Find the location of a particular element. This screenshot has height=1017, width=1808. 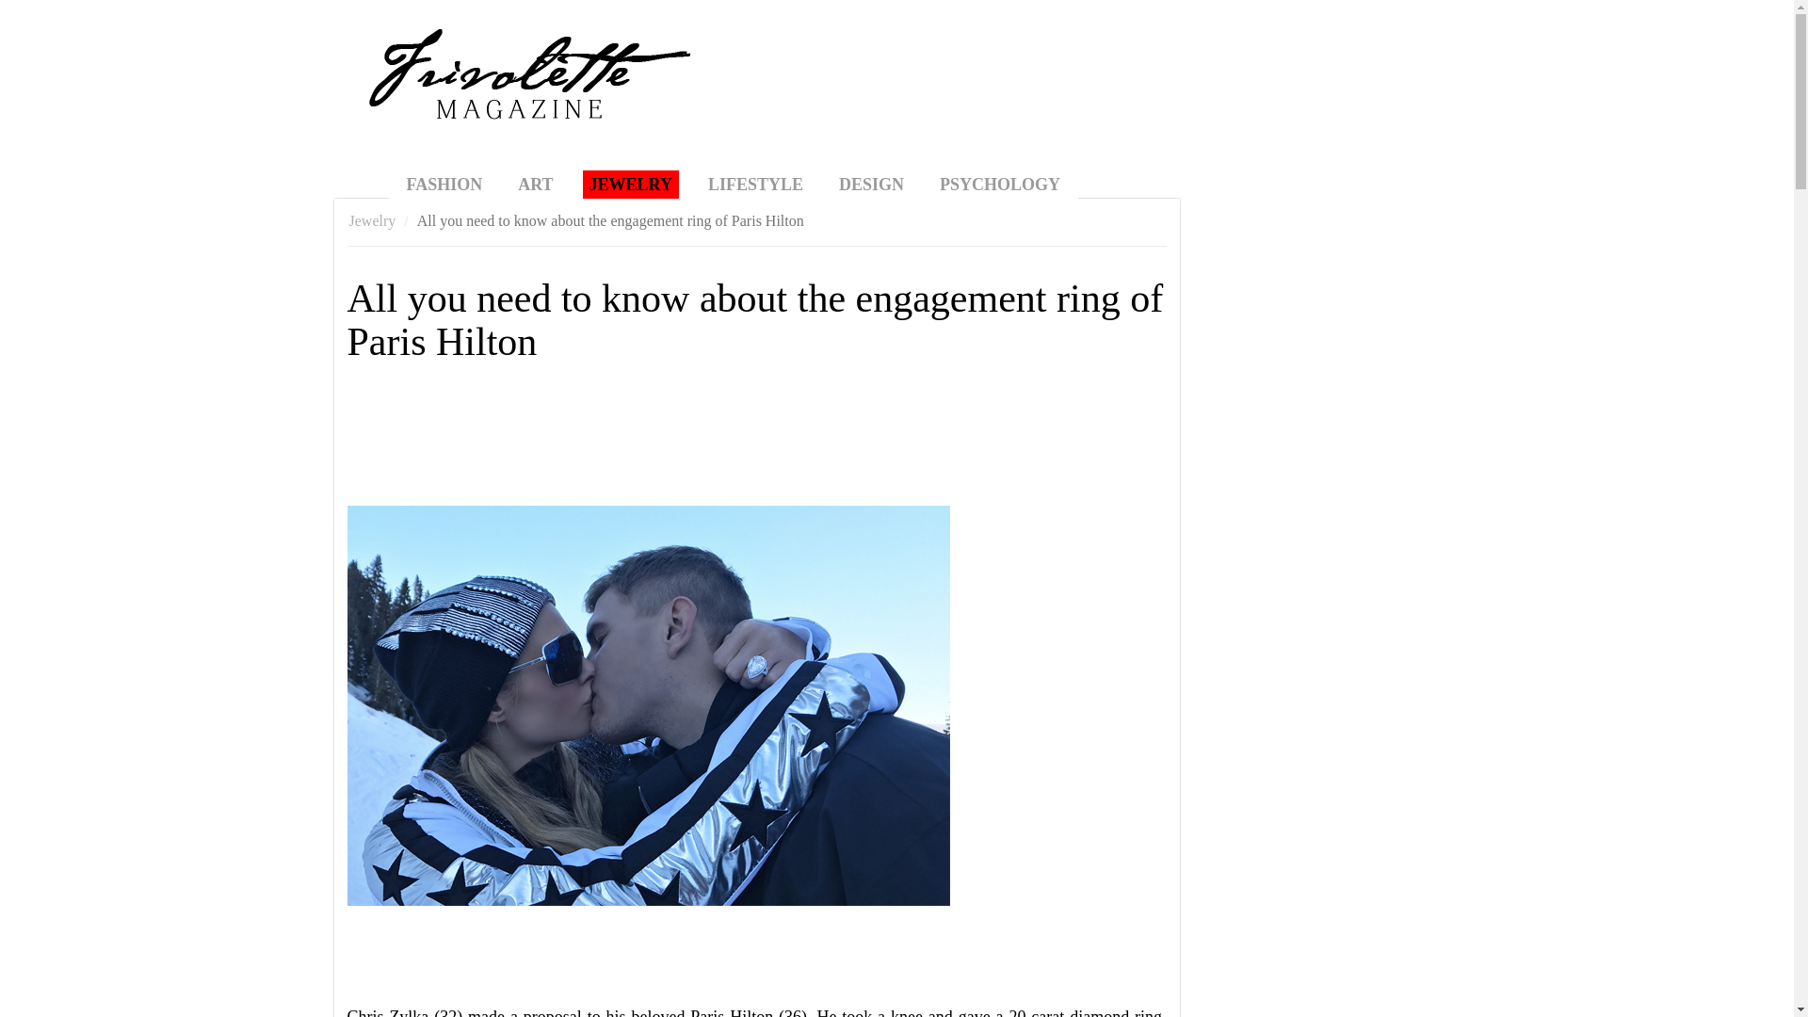

Jewelry is located at coordinates (372, 220).